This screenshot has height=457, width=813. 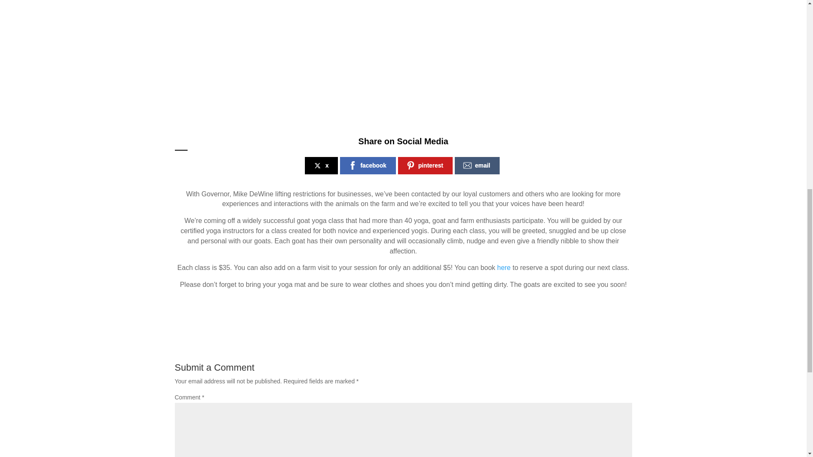 I want to click on here, so click(x=503, y=267).